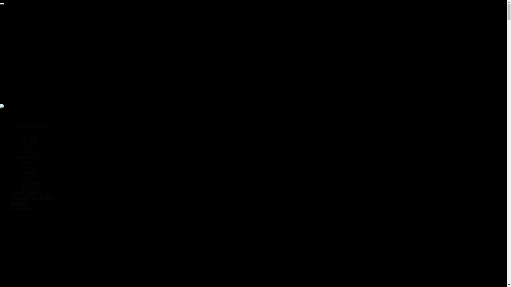 The image size is (511, 287). I want to click on NOS COLLECTIONS, so click(30, 198).